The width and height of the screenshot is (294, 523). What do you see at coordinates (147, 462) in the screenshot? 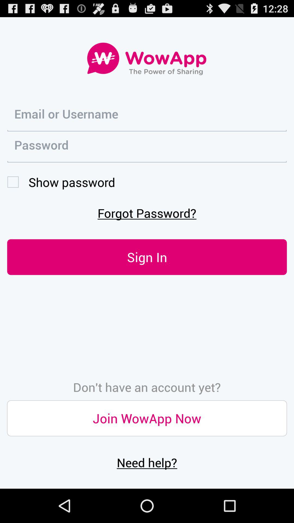
I see `scroll until need help?` at bounding box center [147, 462].